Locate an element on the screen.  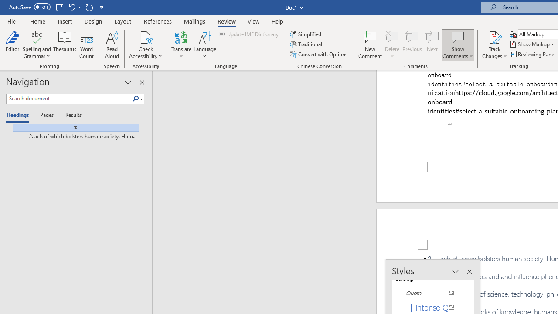
Repeat Style is located at coordinates (89, 7).